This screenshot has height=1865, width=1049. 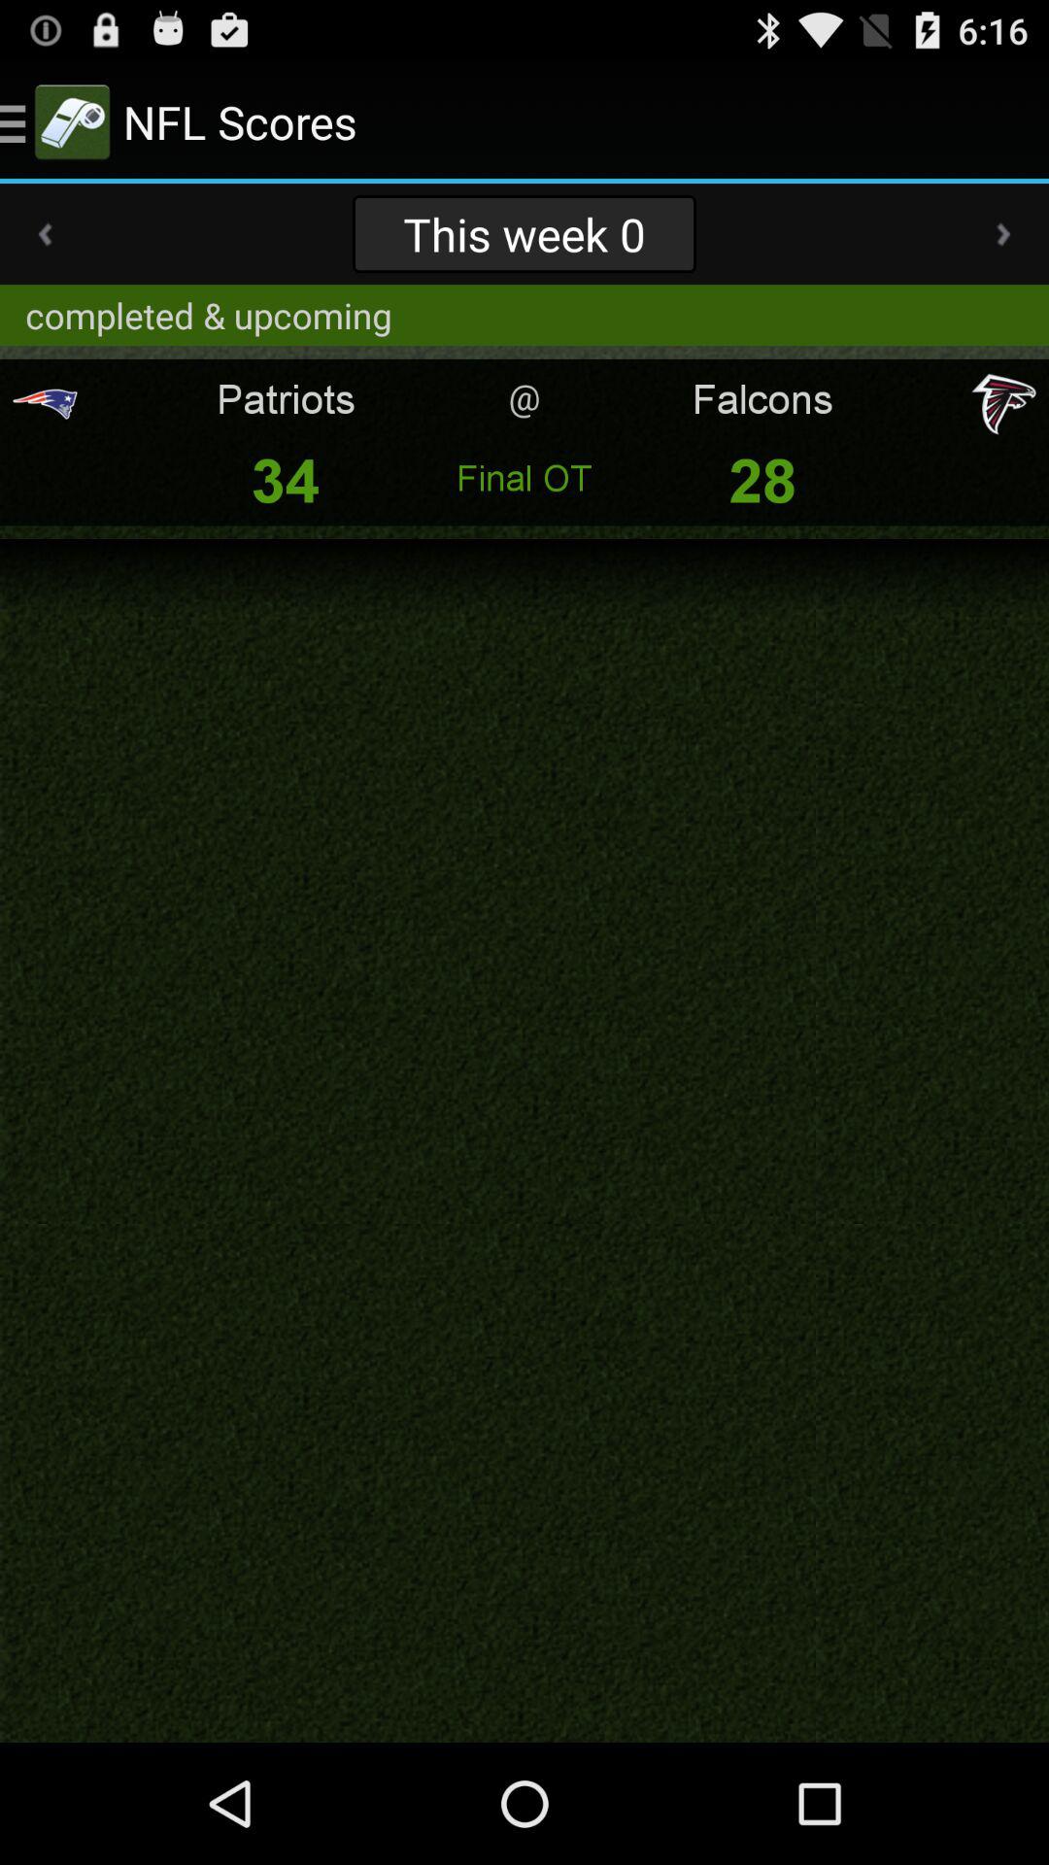 What do you see at coordinates (45, 234) in the screenshot?
I see `turn off item next to this week 0 item` at bounding box center [45, 234].